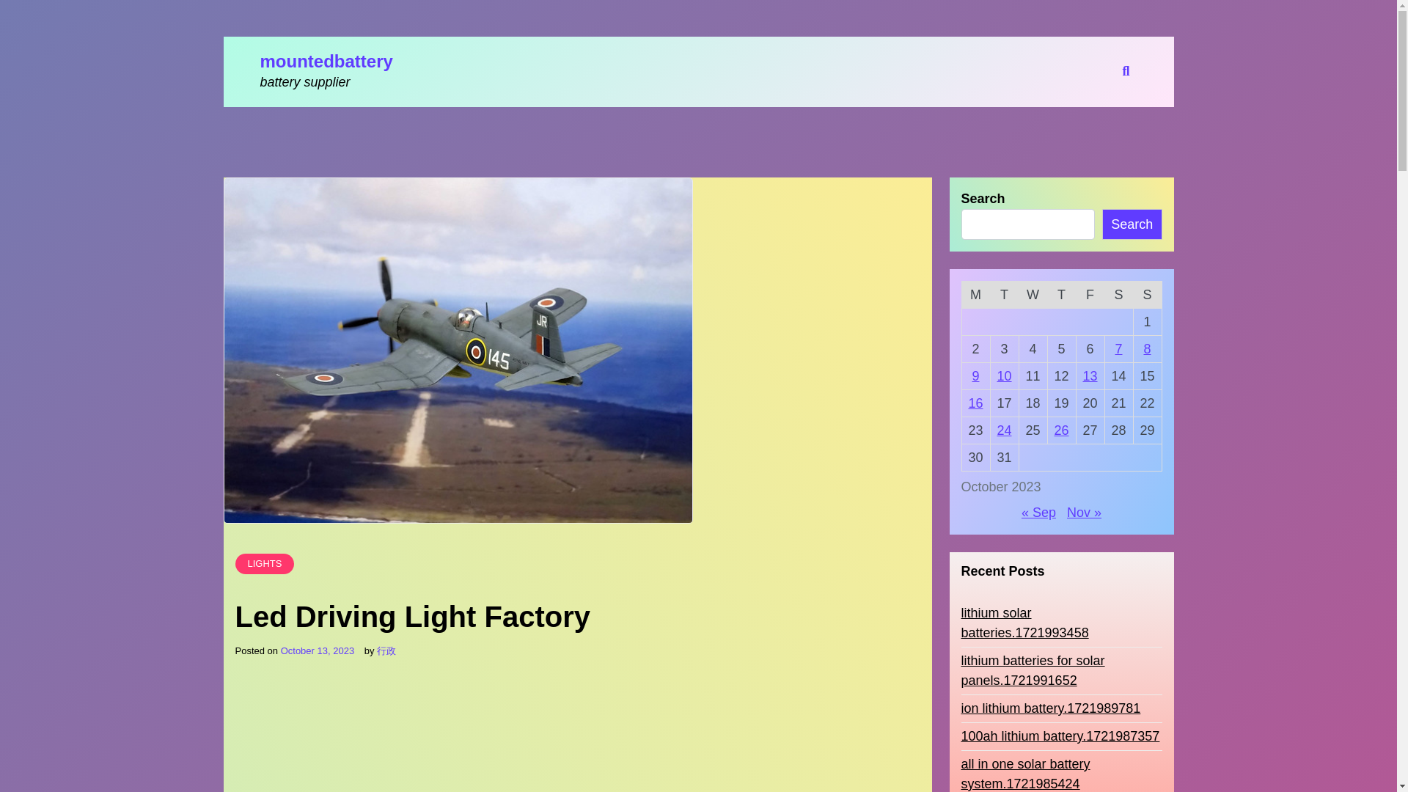 This screenshot has height=792, width=1408. Describe the element at coordinates (326, 62) in the screenshot. I see `mountedbattery` at that location.